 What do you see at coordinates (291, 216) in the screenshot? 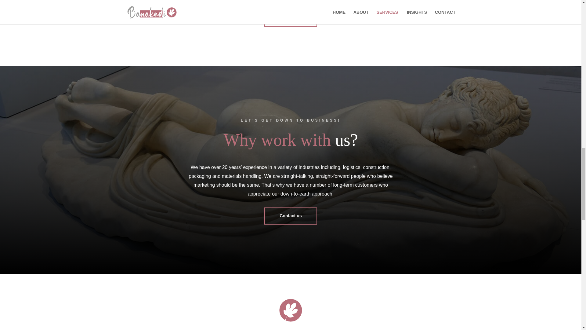
I see `Contact us` at bounding box center [291, 216].